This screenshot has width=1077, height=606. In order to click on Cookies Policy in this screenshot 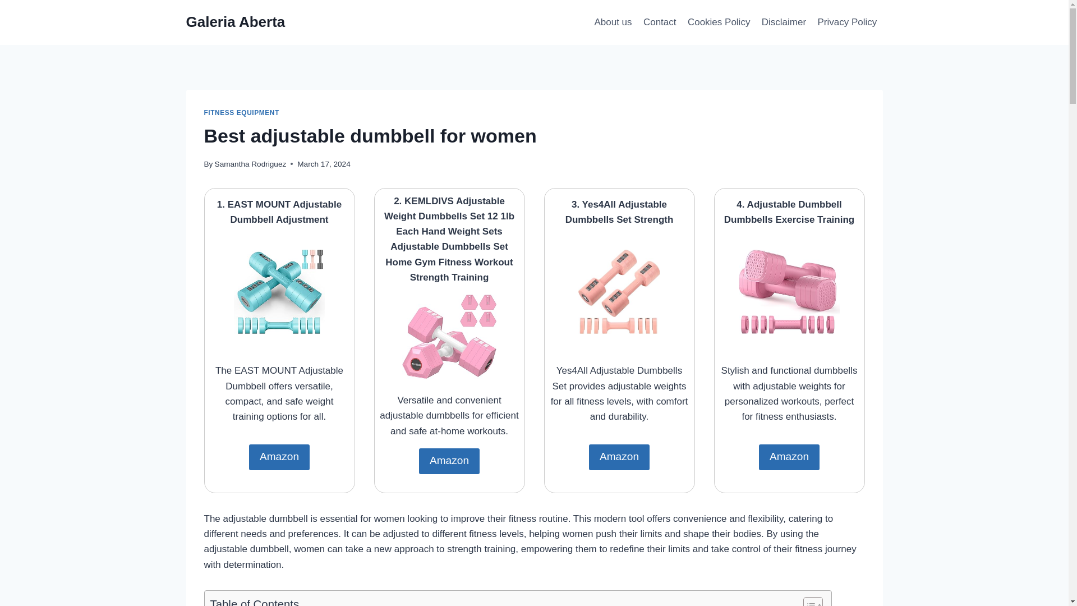, I will do `click(719, 22)`.